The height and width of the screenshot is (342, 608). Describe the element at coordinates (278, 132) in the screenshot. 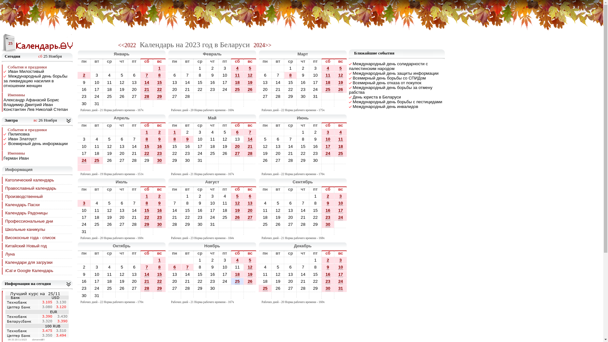

I see ` ` at that location.